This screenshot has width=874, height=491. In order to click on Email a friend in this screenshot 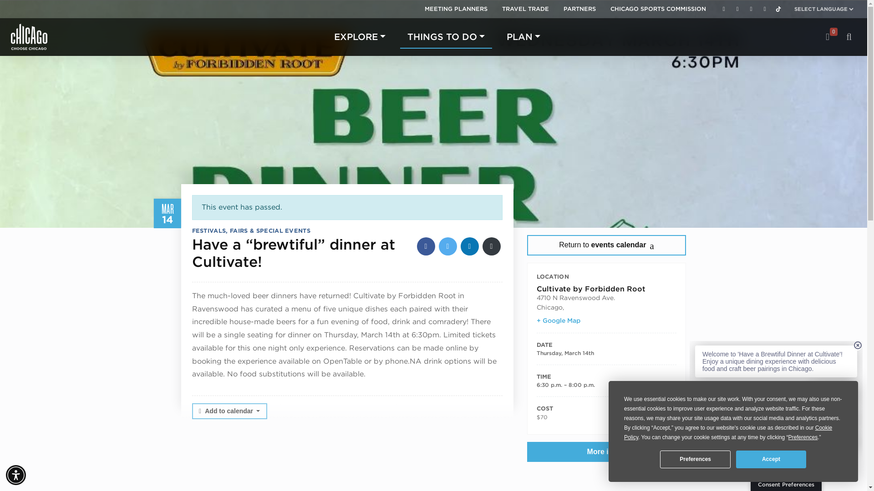, I will do `click(492, 246)`.